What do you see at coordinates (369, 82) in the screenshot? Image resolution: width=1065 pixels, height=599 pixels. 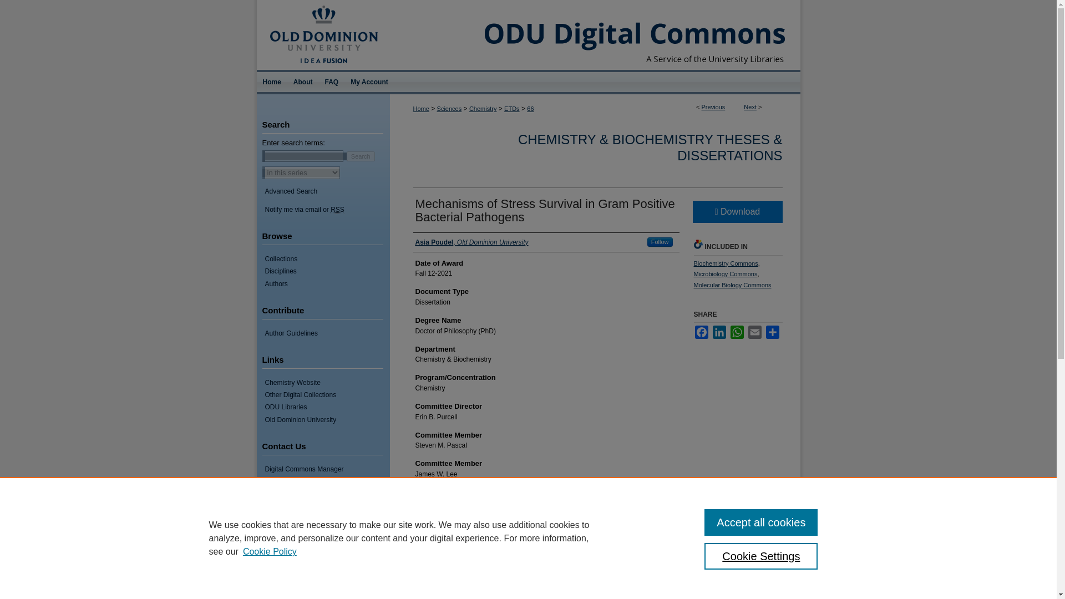 I see `My Account` at bounding box center [369, 82].